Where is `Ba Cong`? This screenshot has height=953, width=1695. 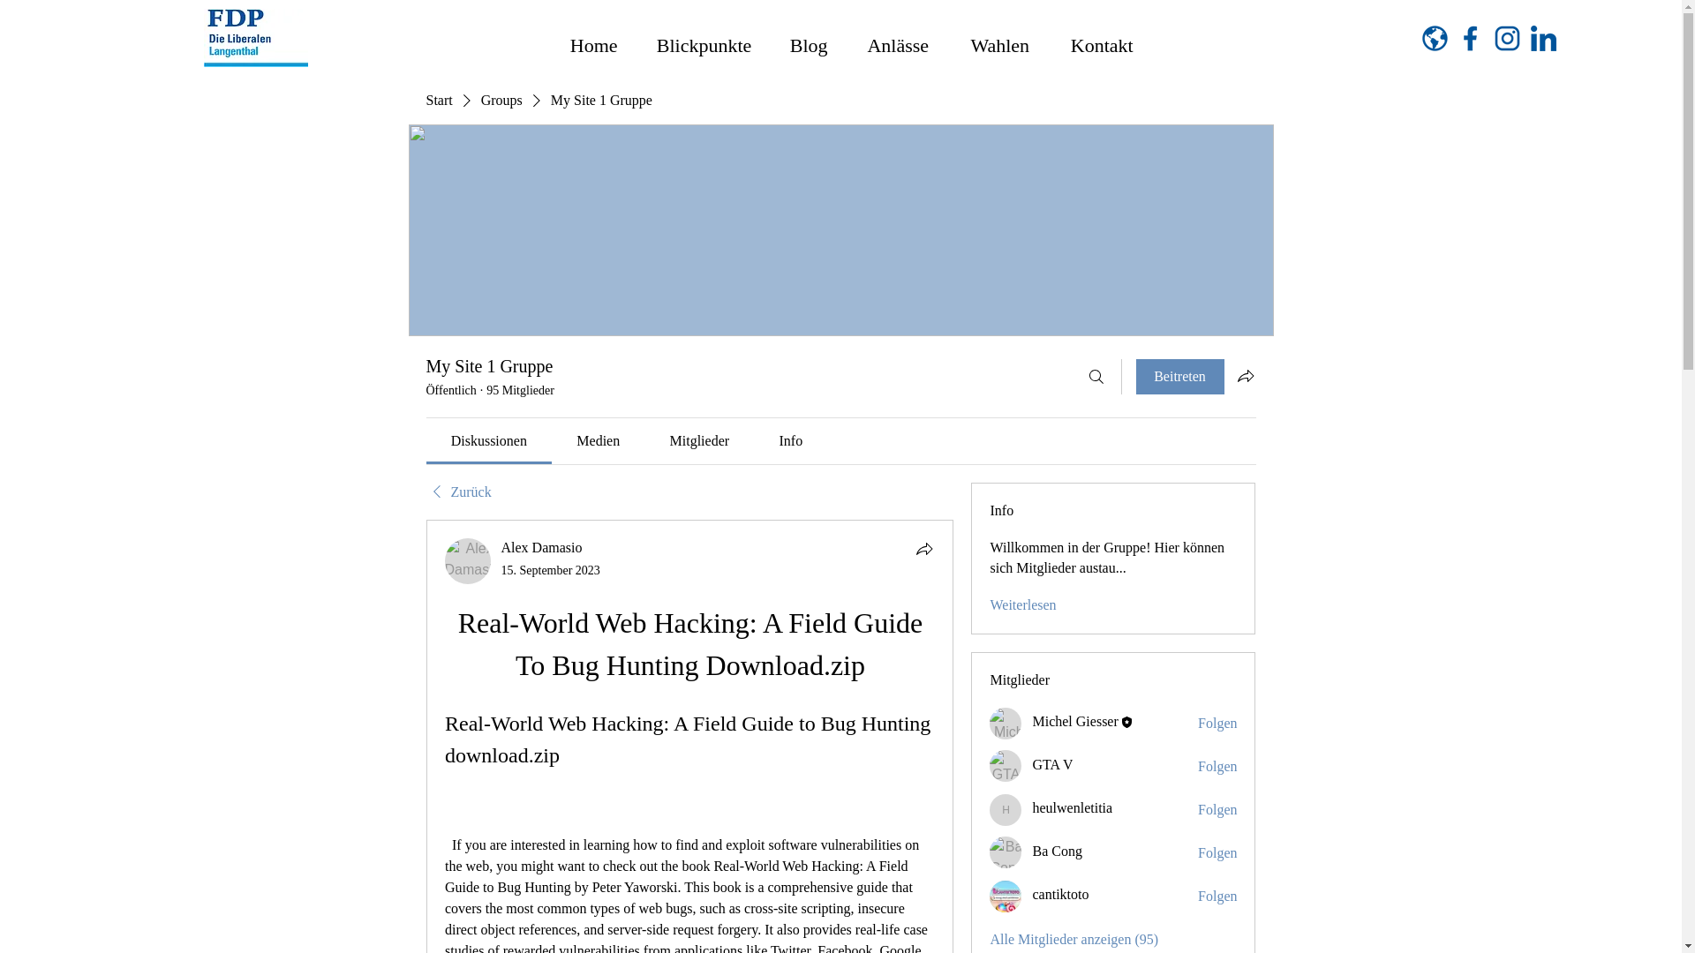
Ba Cong is located at coordinates (1006, 852).